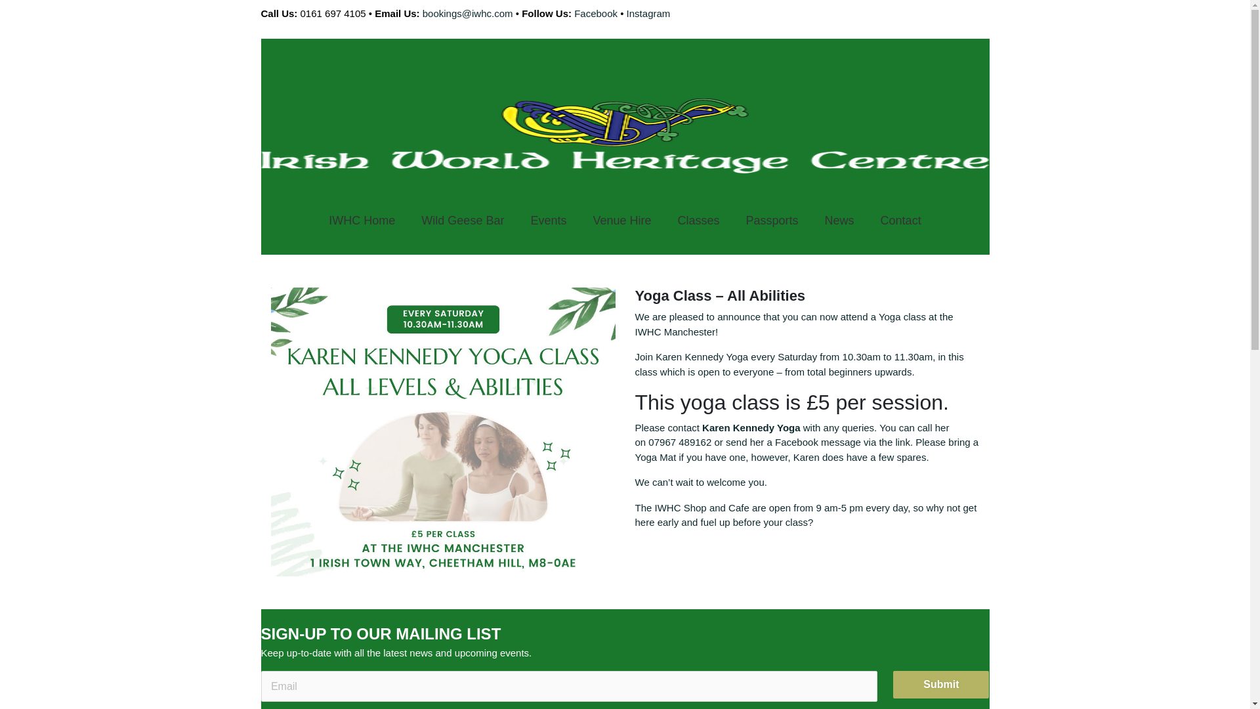 The height and width of the screenshot is (709, 1260). I want to click on IWHC, so click(668, 507).